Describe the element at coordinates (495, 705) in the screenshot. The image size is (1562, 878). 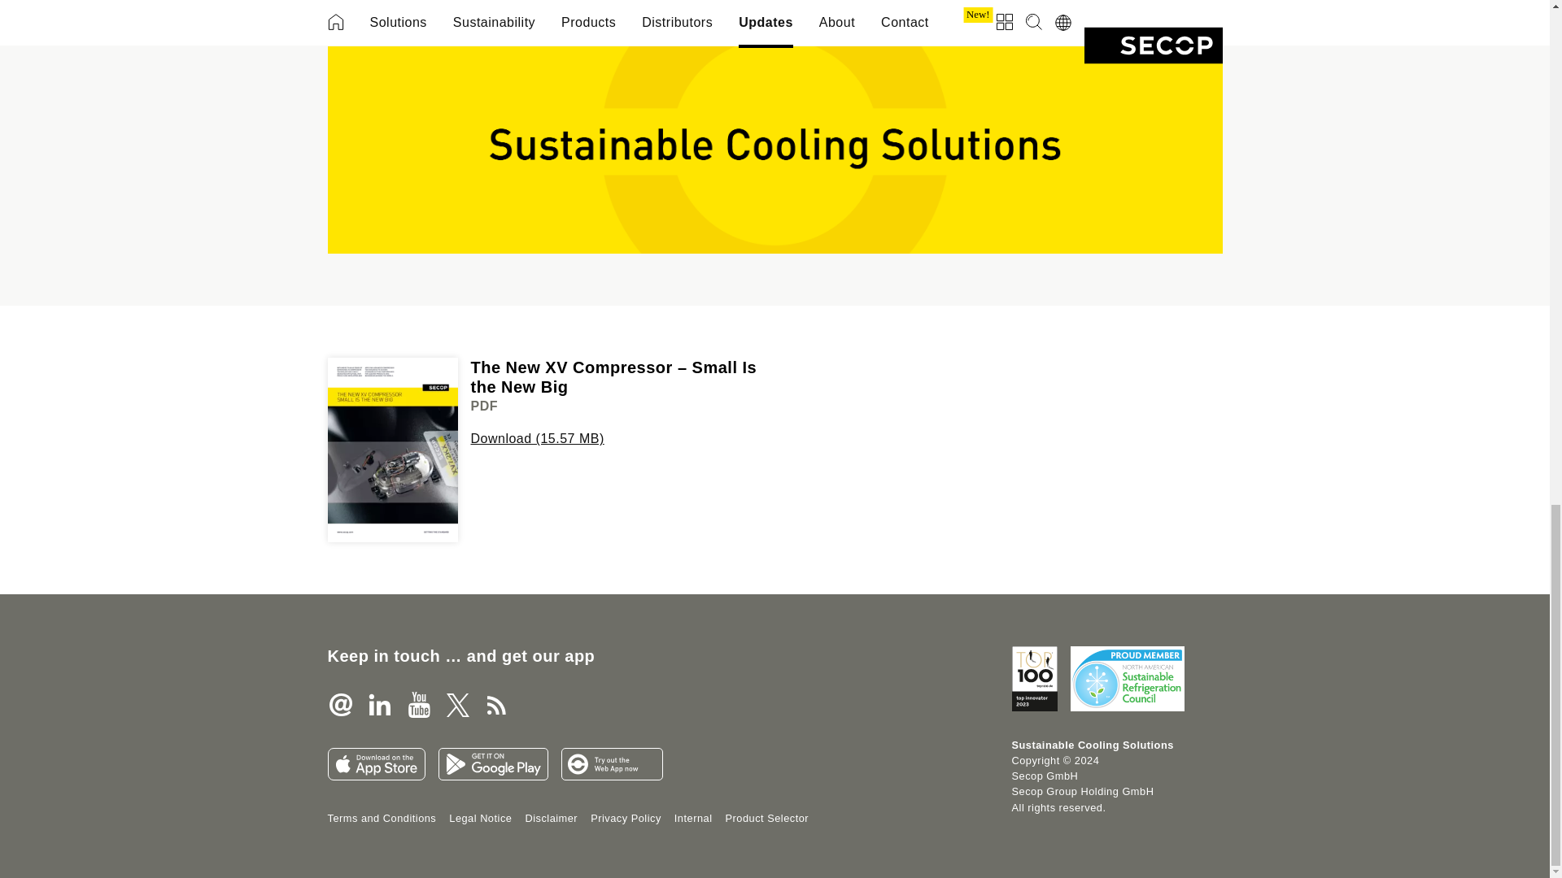
I see `RSS` at that location.